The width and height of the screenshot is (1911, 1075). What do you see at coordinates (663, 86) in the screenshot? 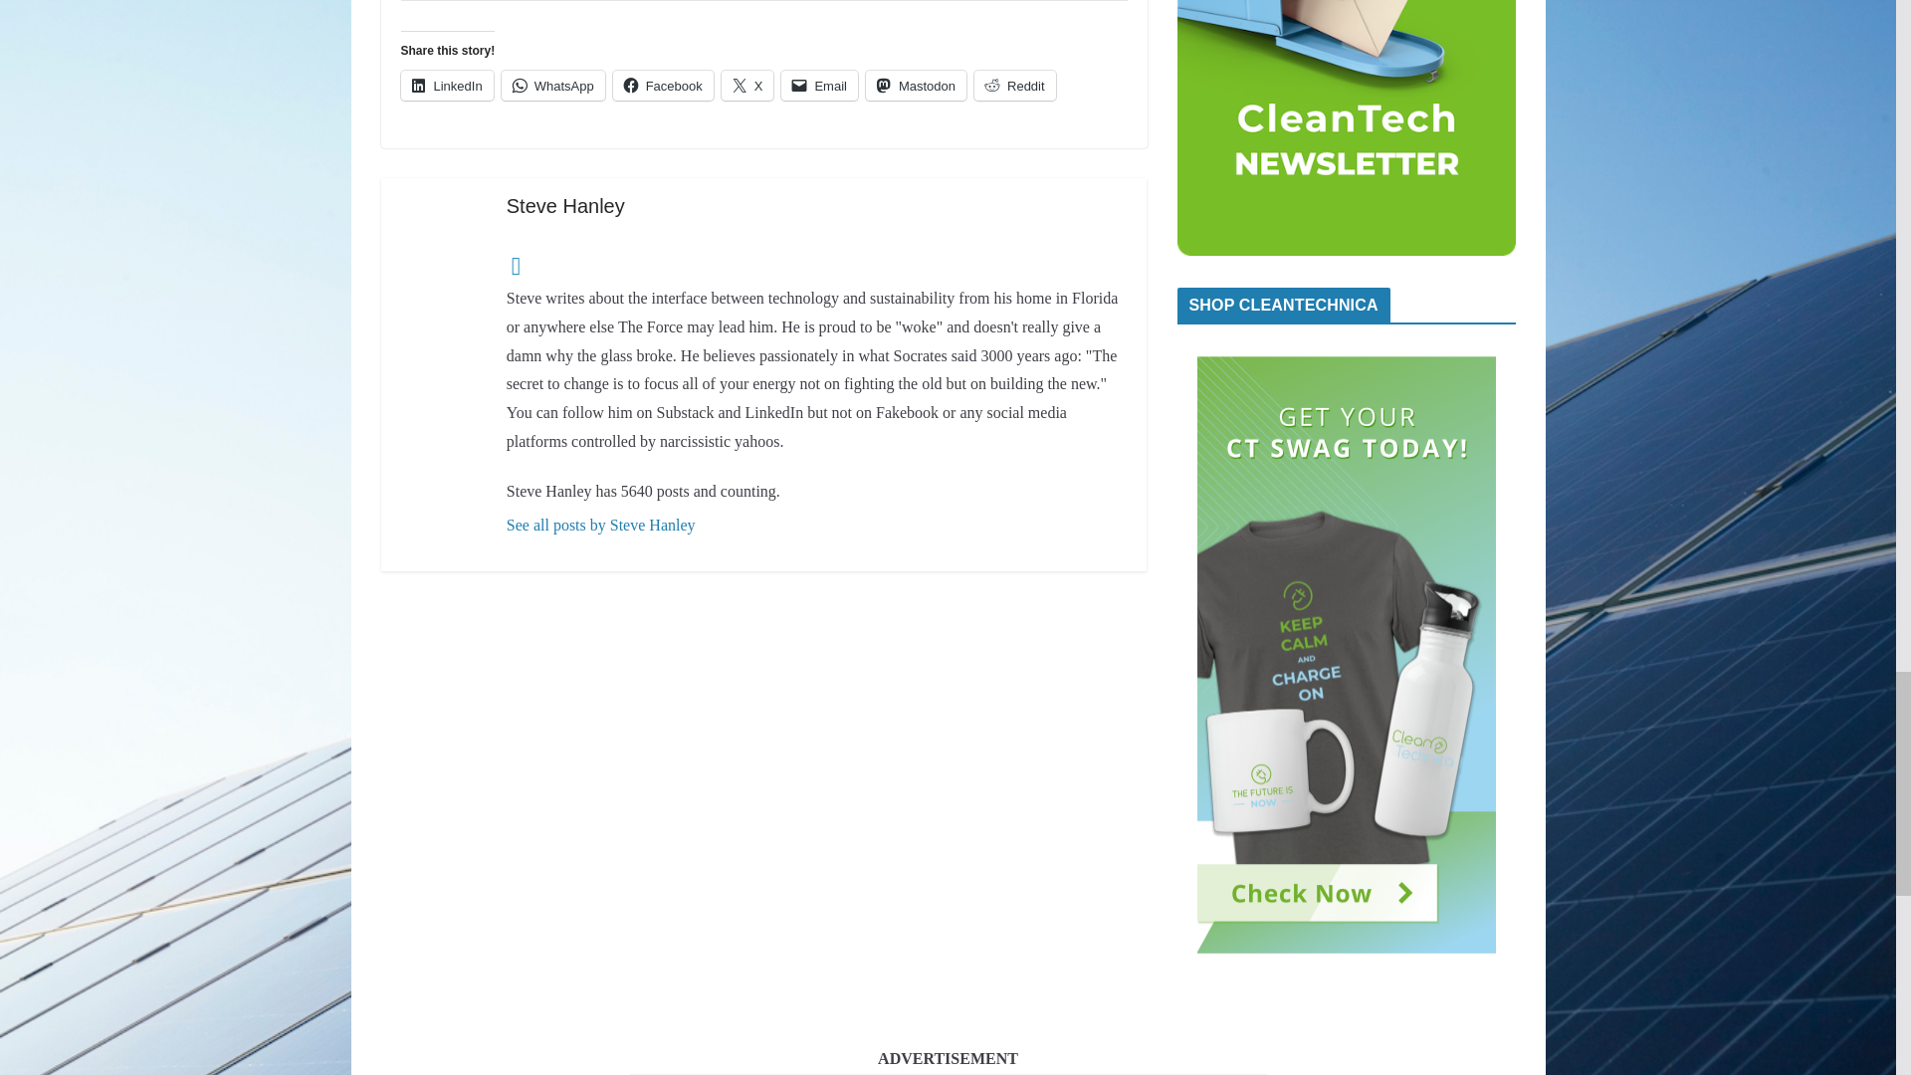
I see `Click to share on Facebook` at bounding box center [663, 86].